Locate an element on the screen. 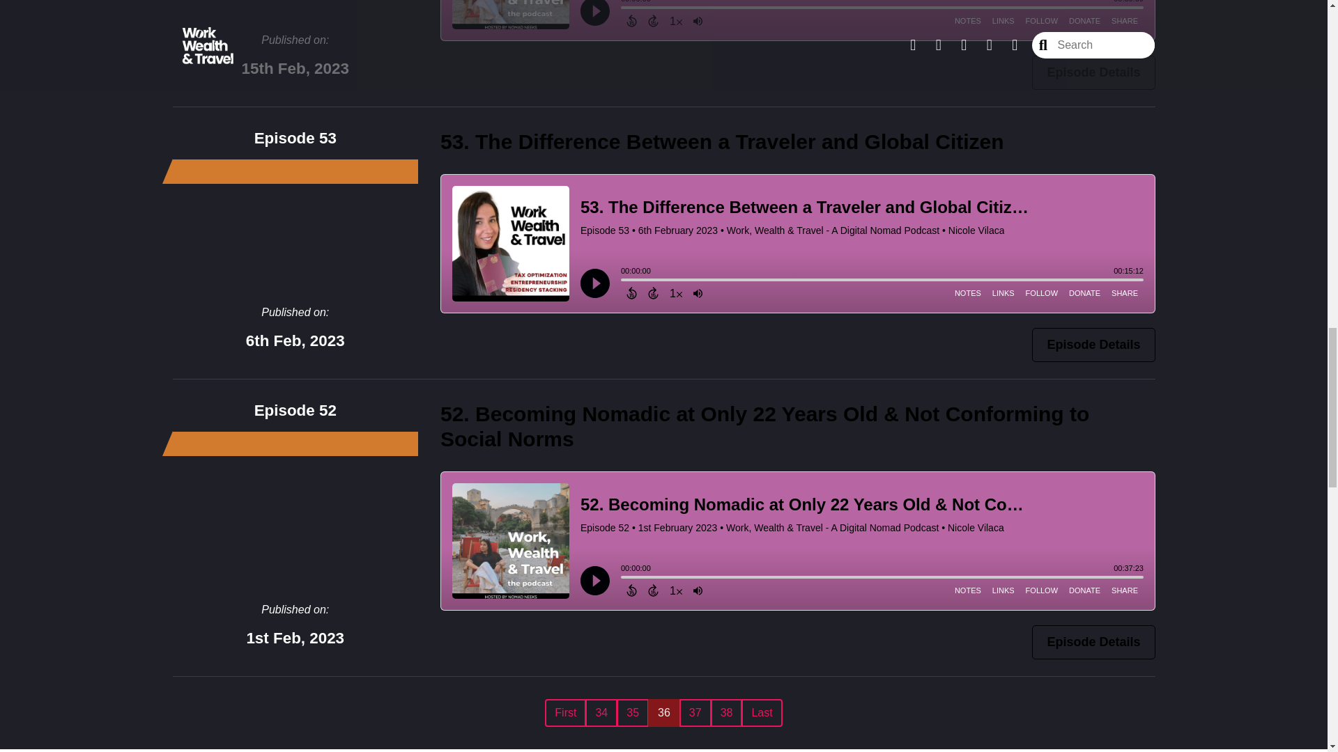 This screenshot has height=752, width=1338. 53. The Difference Between a Traveler and Global Citizen is located at coordinates (722, 141).